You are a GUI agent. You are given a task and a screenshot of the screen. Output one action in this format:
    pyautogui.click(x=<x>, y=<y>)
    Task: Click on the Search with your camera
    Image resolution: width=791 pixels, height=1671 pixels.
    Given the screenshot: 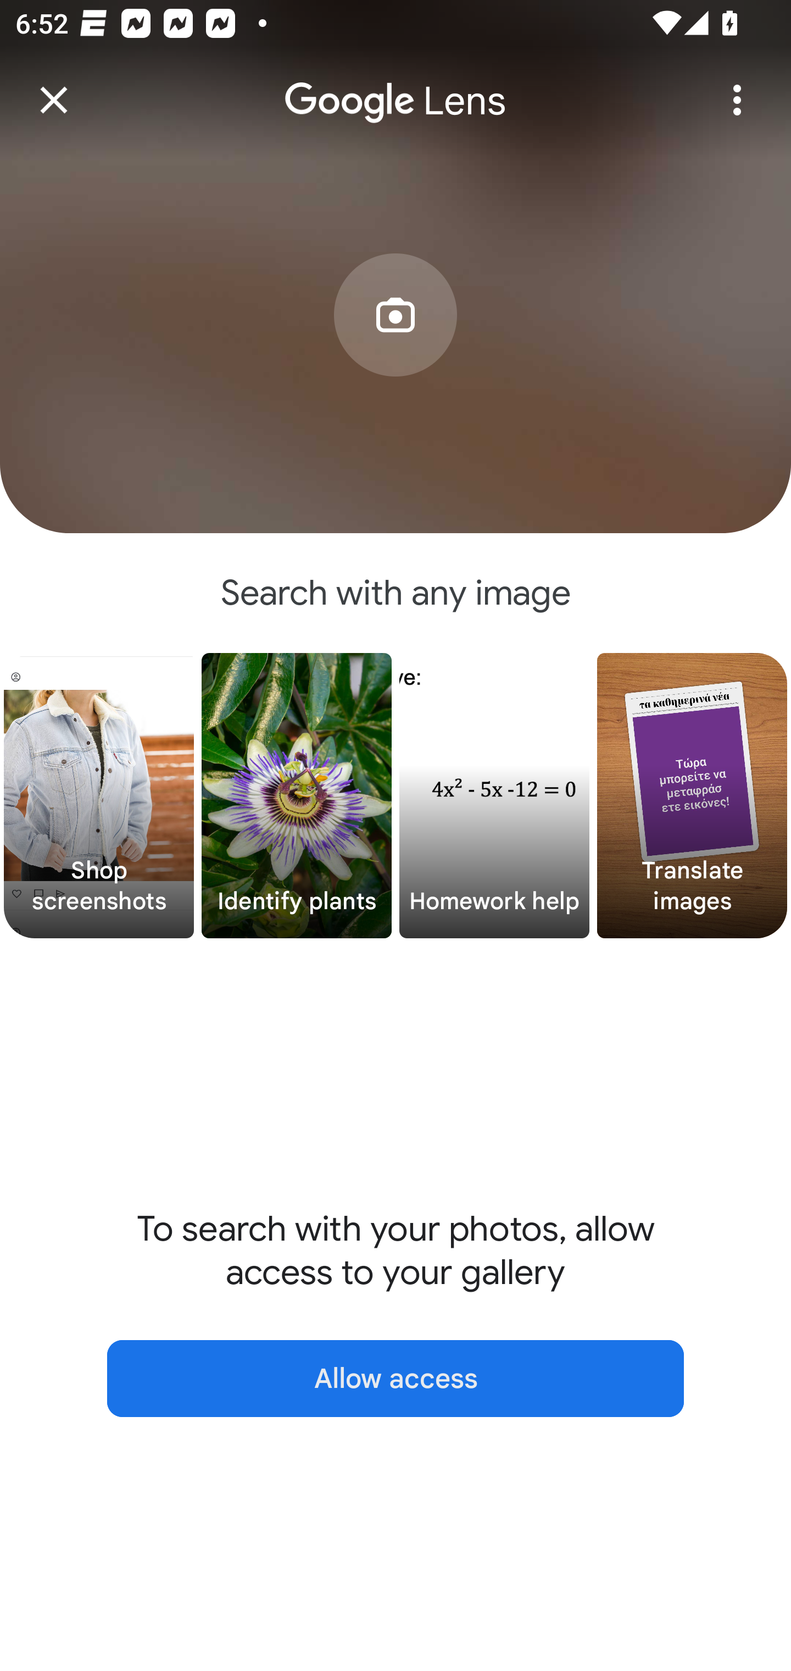 What is the action you would take?
    pyautogui.click(x=396, y=347)
    